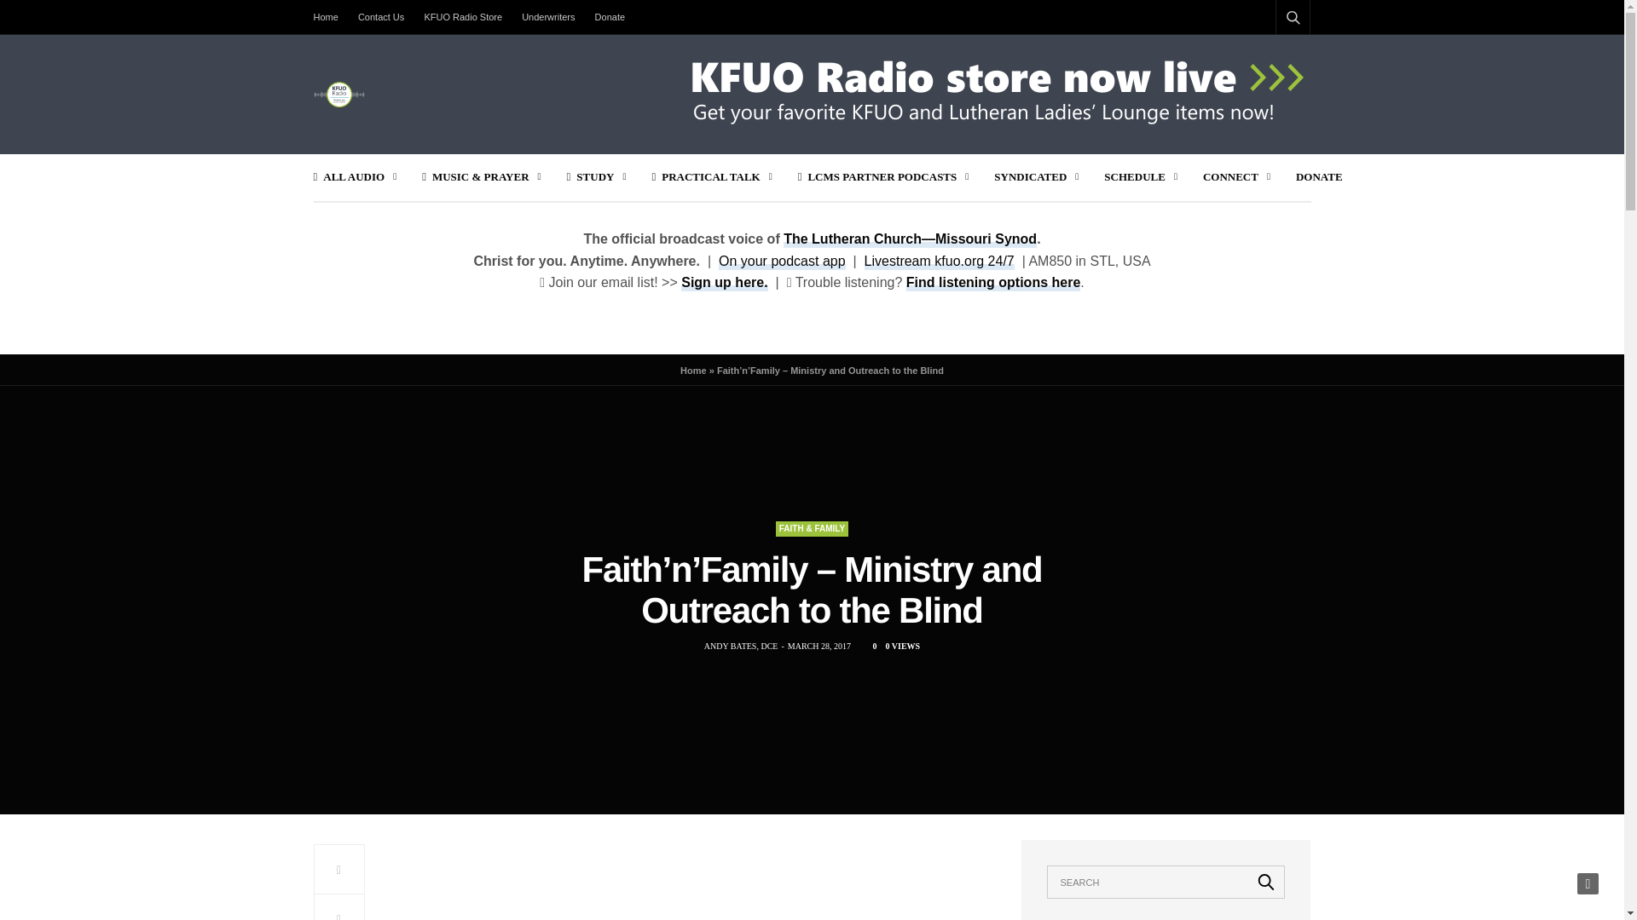 Image resolution: width=1637 pixels, height=920 pixels. I want to click on Underwriters, so click(547, 17).